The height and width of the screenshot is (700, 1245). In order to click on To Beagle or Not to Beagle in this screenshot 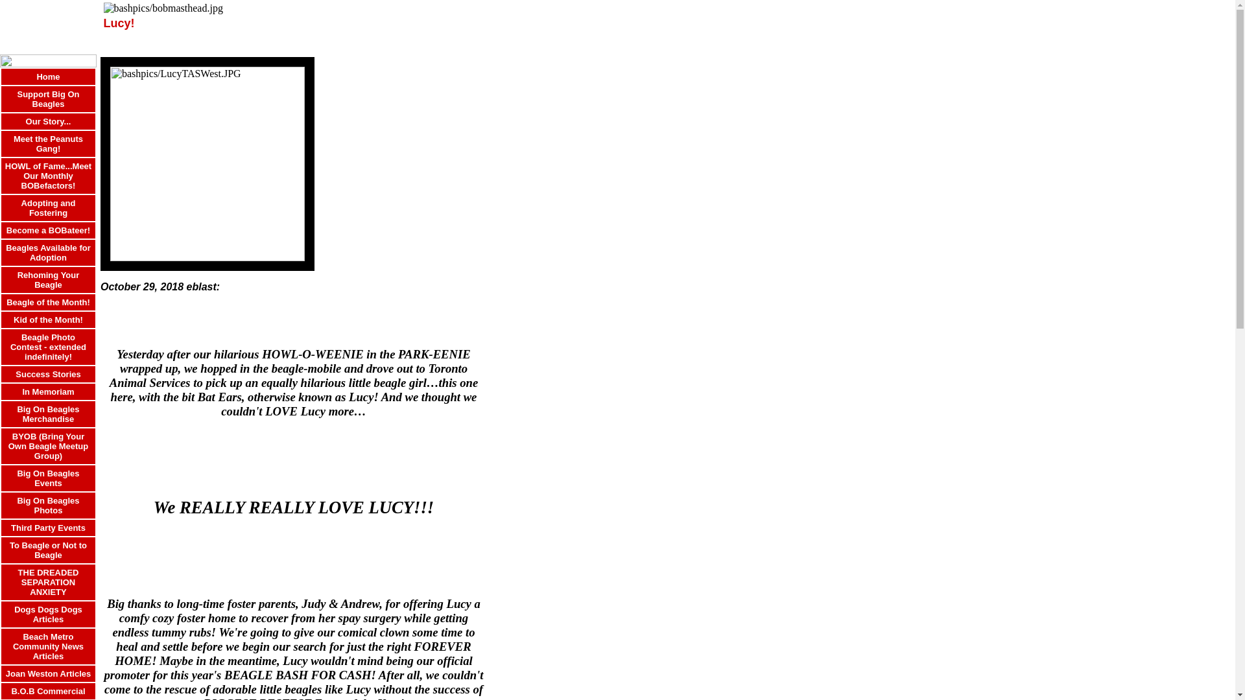, I will do `click(48, 550)`.